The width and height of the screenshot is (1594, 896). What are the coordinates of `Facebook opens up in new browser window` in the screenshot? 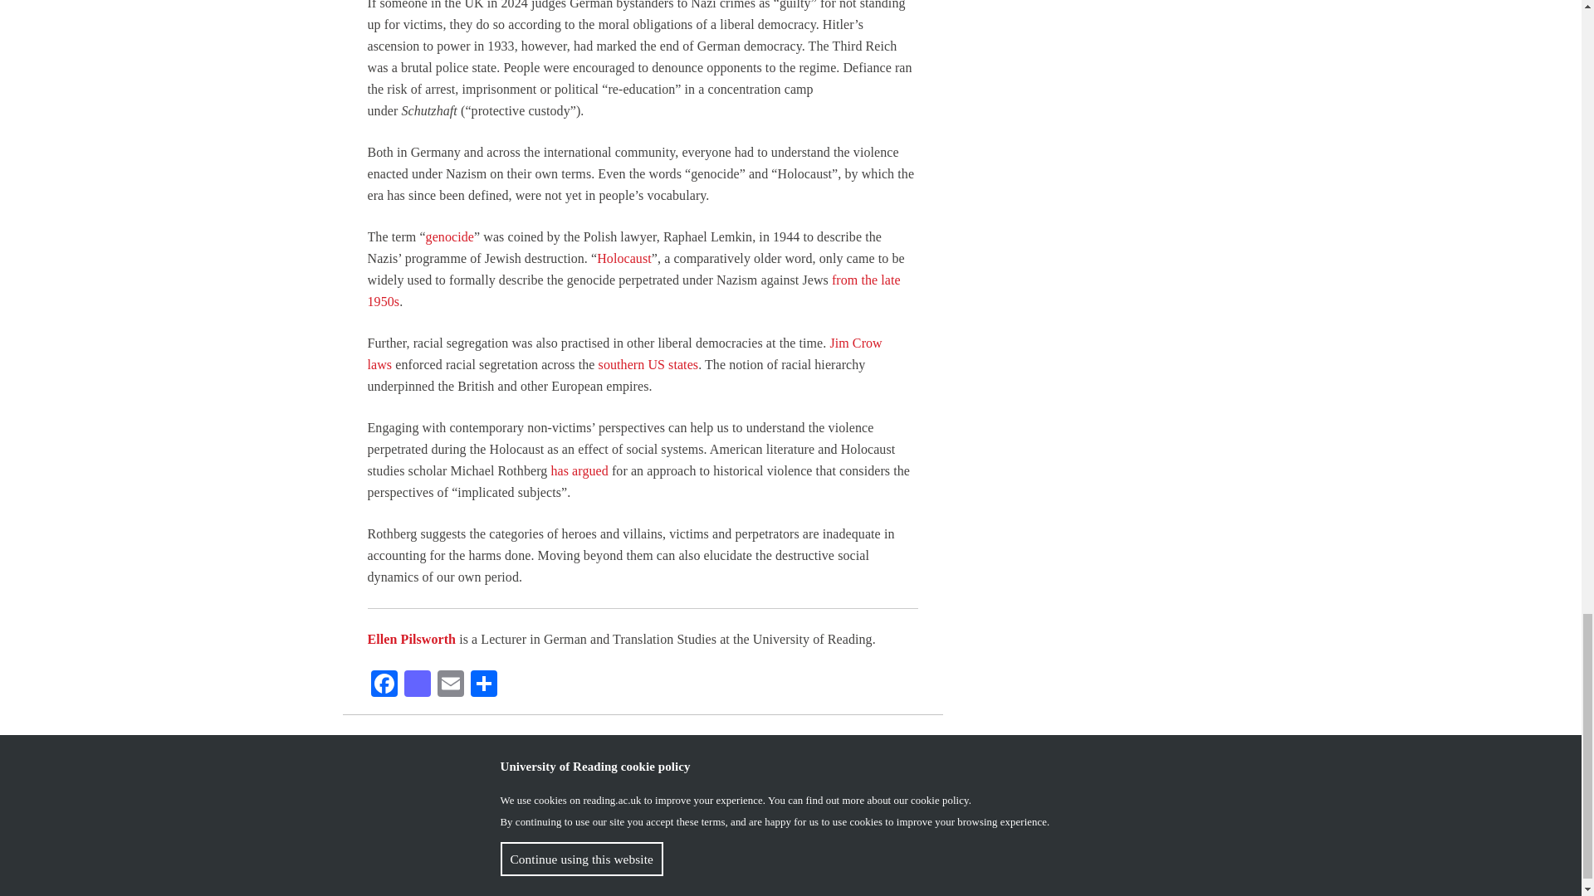 It's located at (1134, 874).